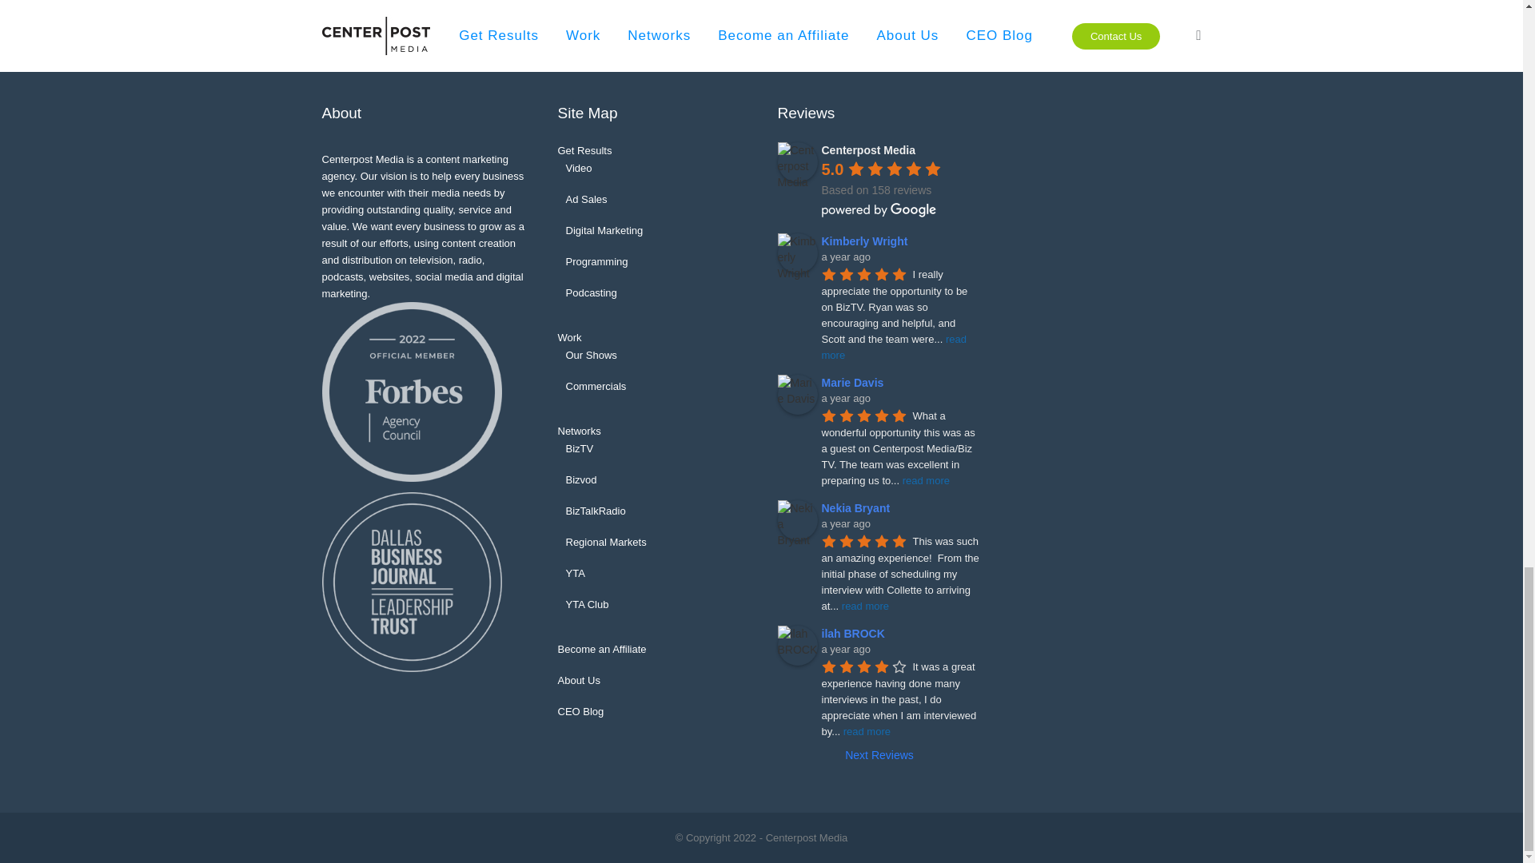 The width and height of the screenshot is (1535, 863). I want to click on Nekia Bryant, so click(796, 520).